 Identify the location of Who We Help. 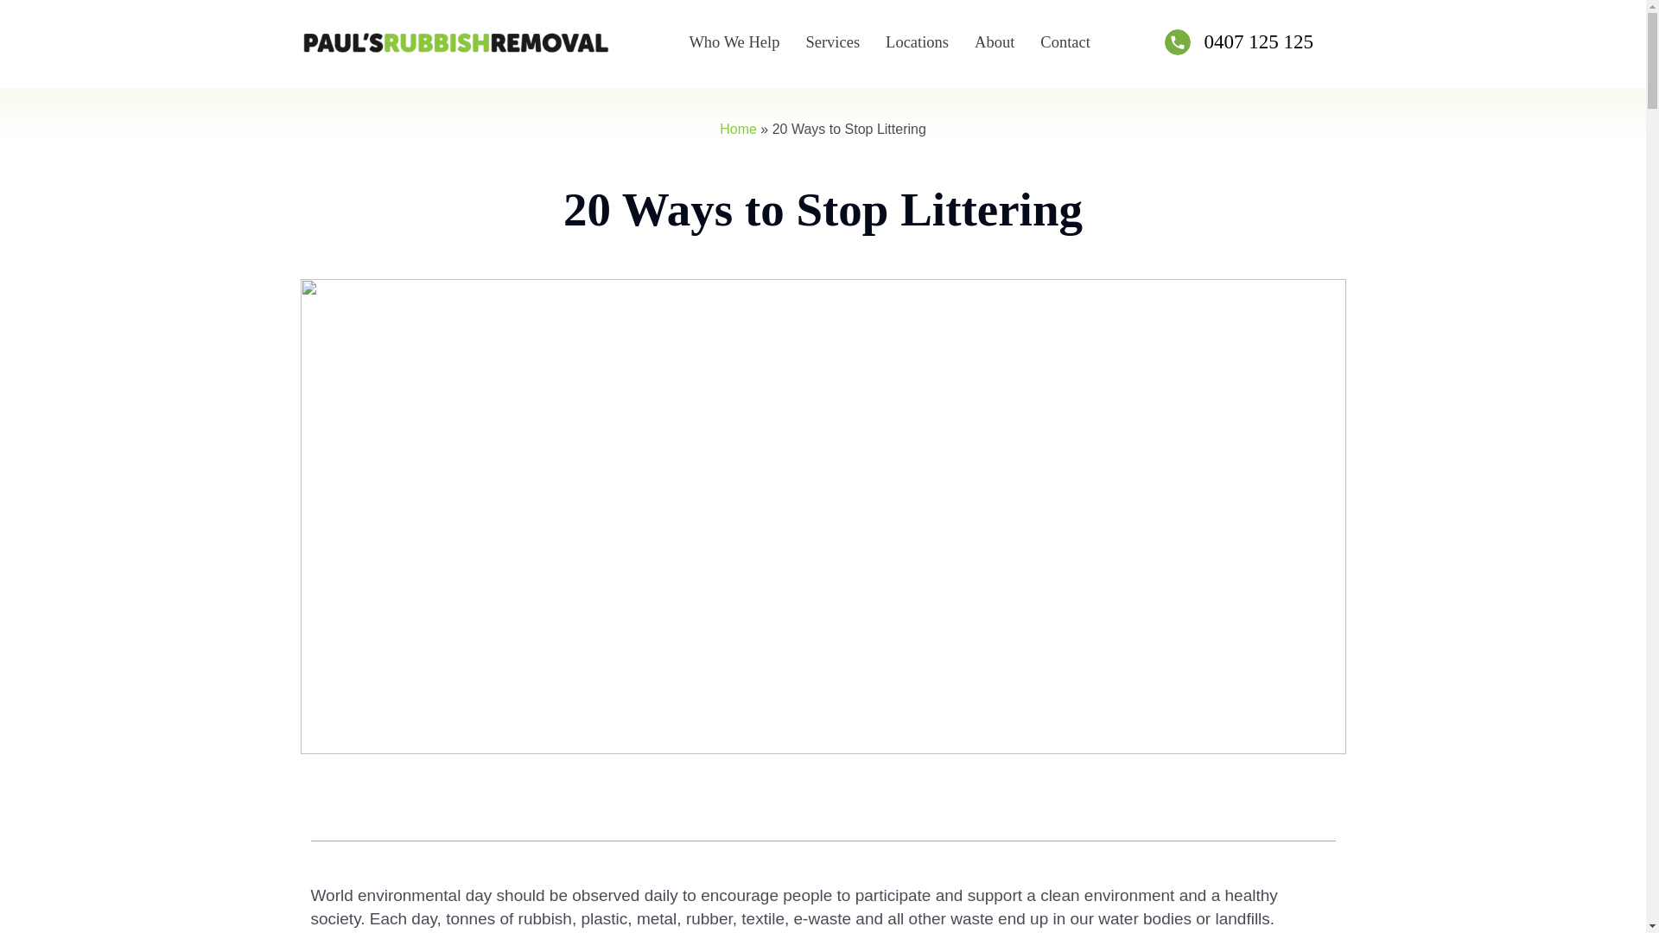
(734, 41).